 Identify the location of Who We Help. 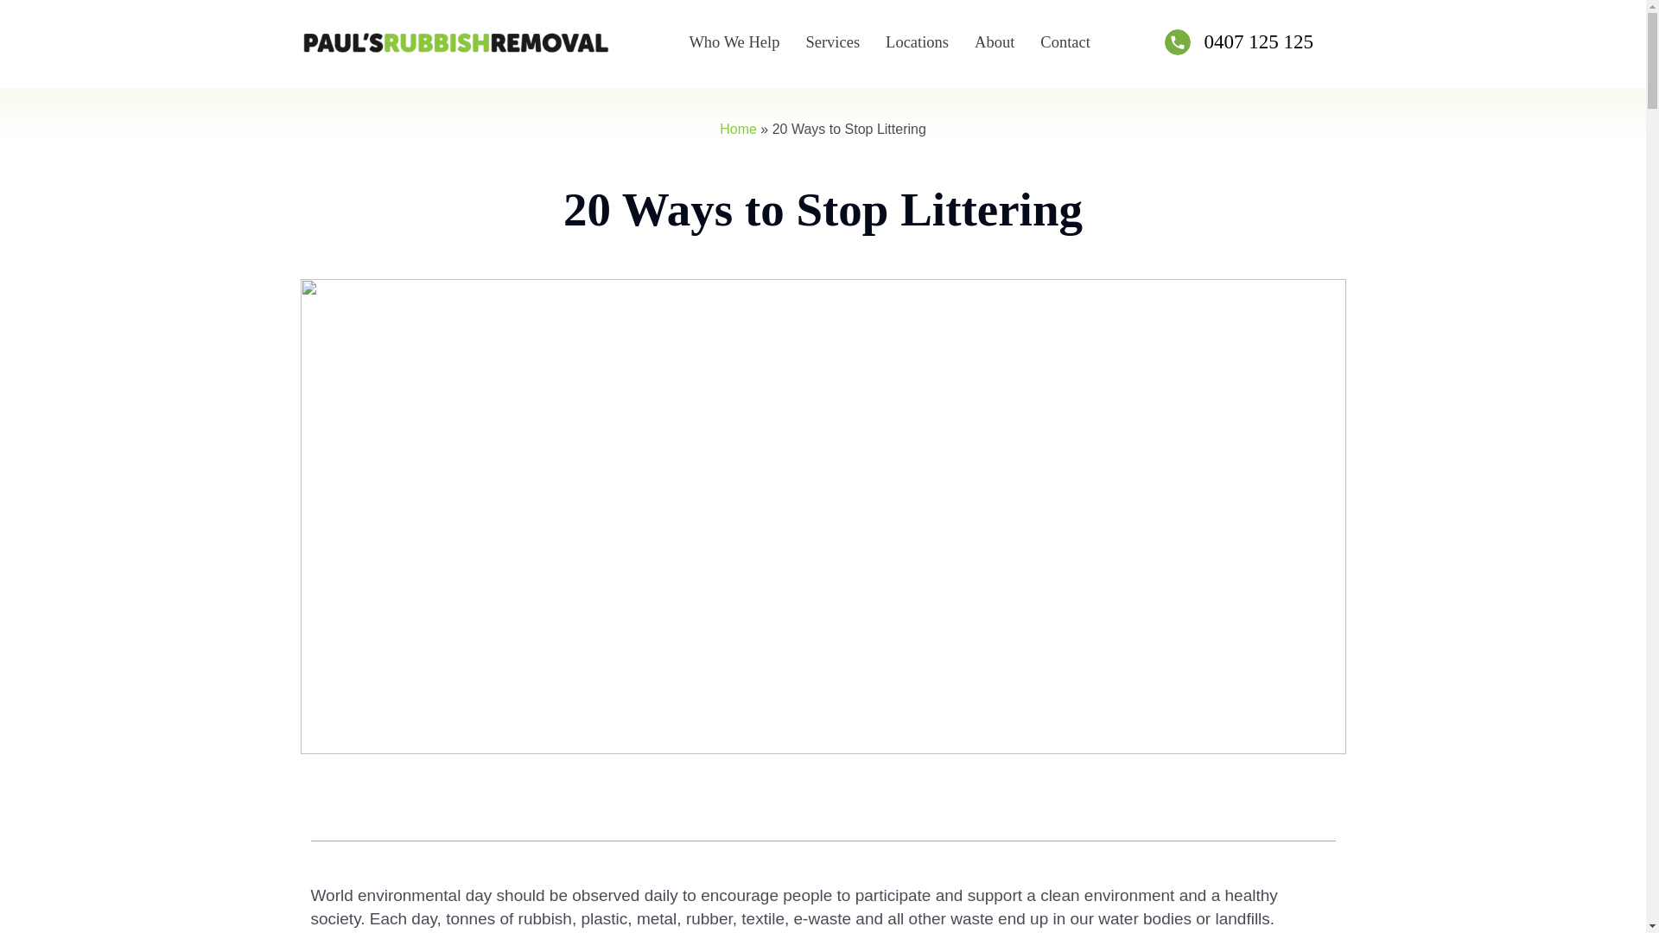
(734, 41).